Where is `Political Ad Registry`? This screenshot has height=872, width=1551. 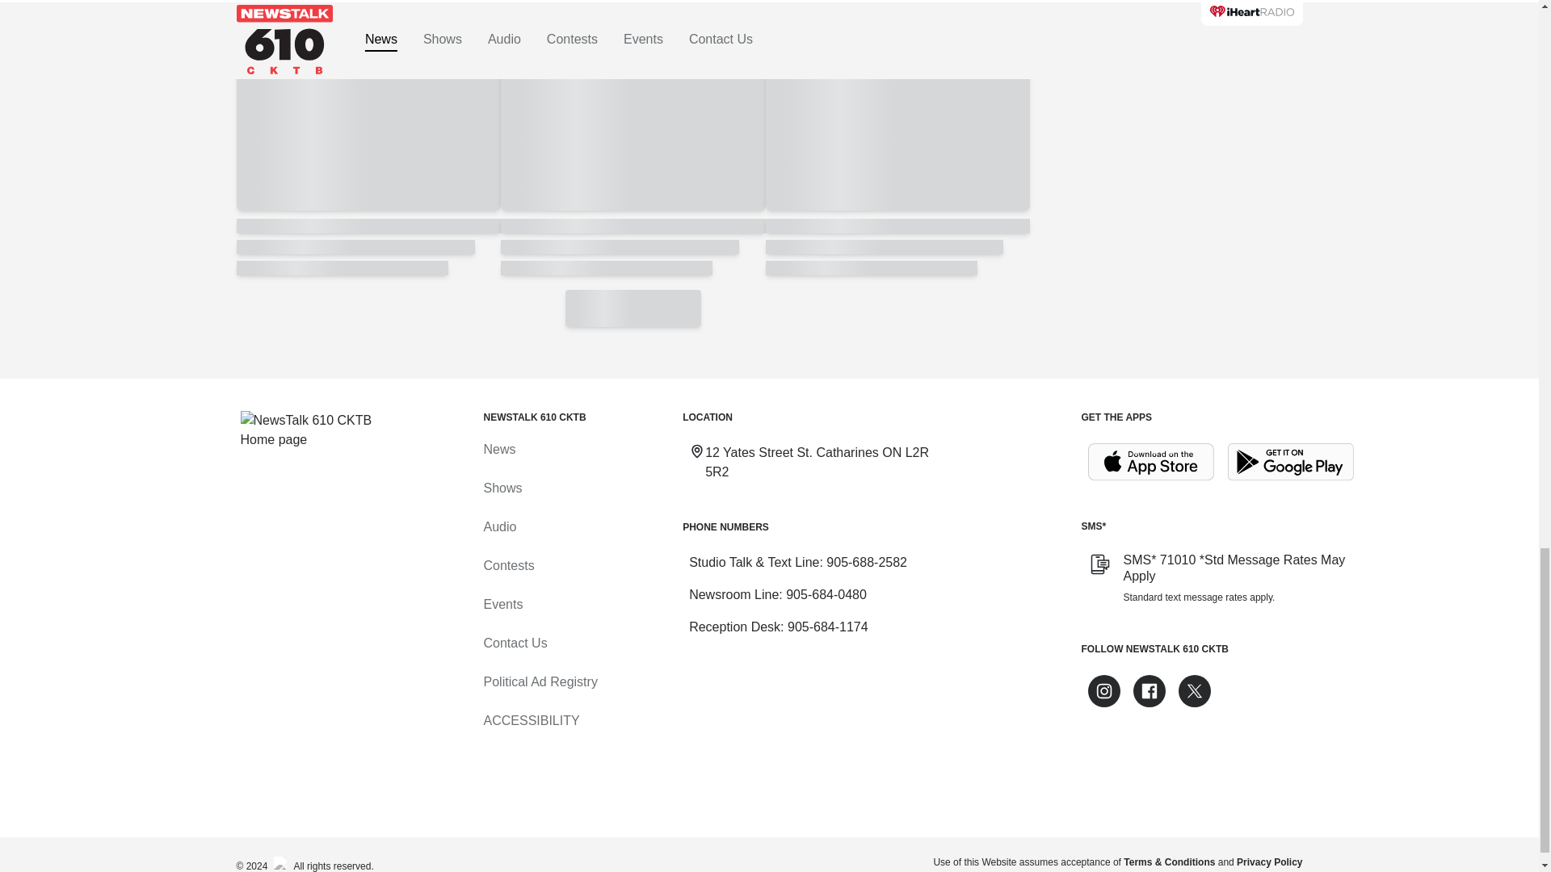 Political Ad Registry is located at coordinates (540, 681).